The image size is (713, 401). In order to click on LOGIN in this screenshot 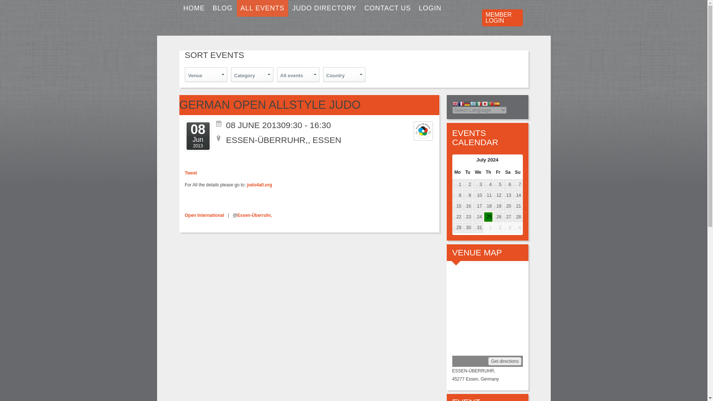, I will do `click(430, 8)`.